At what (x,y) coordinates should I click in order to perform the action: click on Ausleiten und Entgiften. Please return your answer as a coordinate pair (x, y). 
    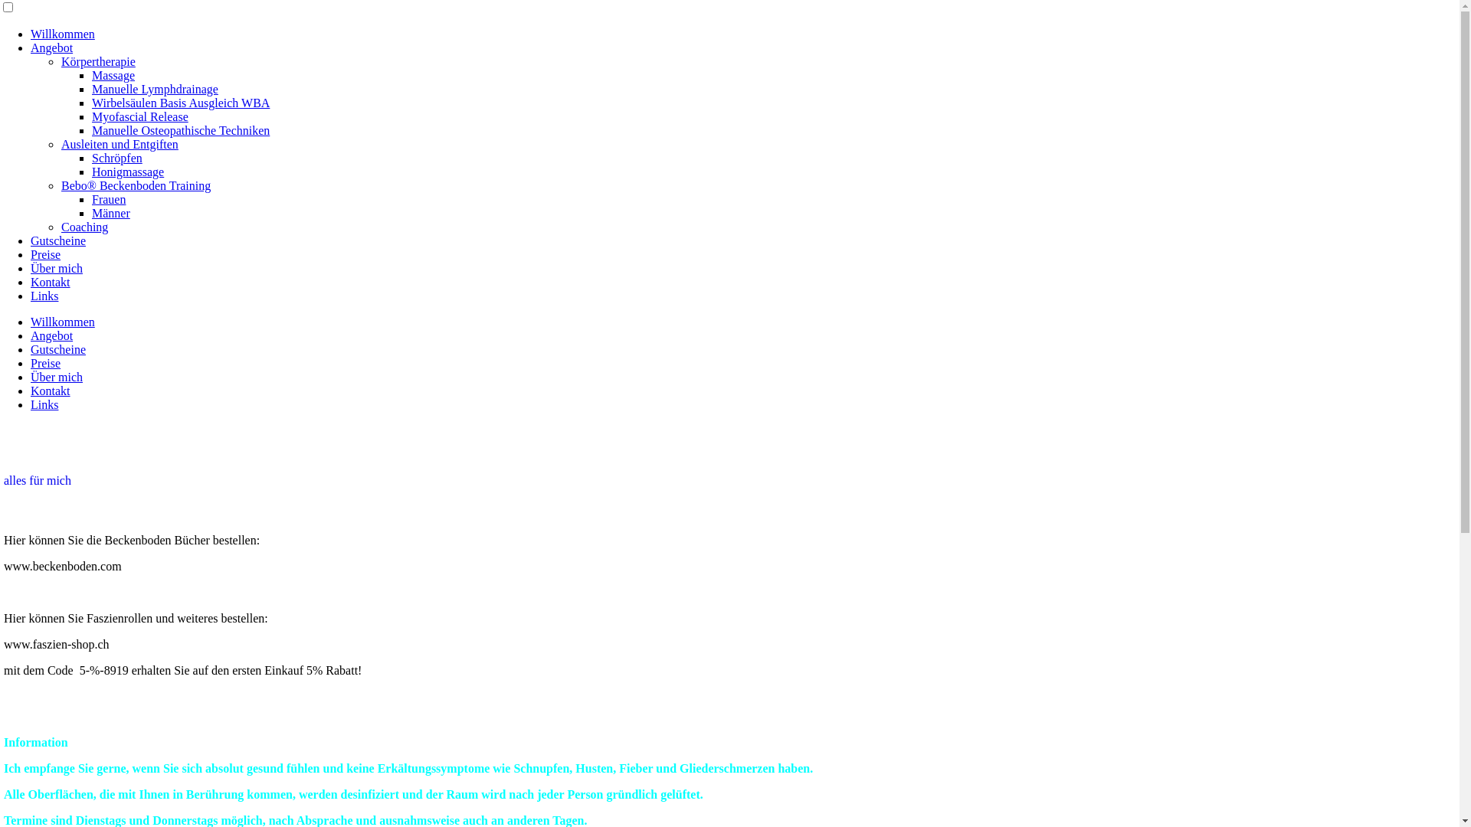
    Looking at the image, I should click on (120, 144).